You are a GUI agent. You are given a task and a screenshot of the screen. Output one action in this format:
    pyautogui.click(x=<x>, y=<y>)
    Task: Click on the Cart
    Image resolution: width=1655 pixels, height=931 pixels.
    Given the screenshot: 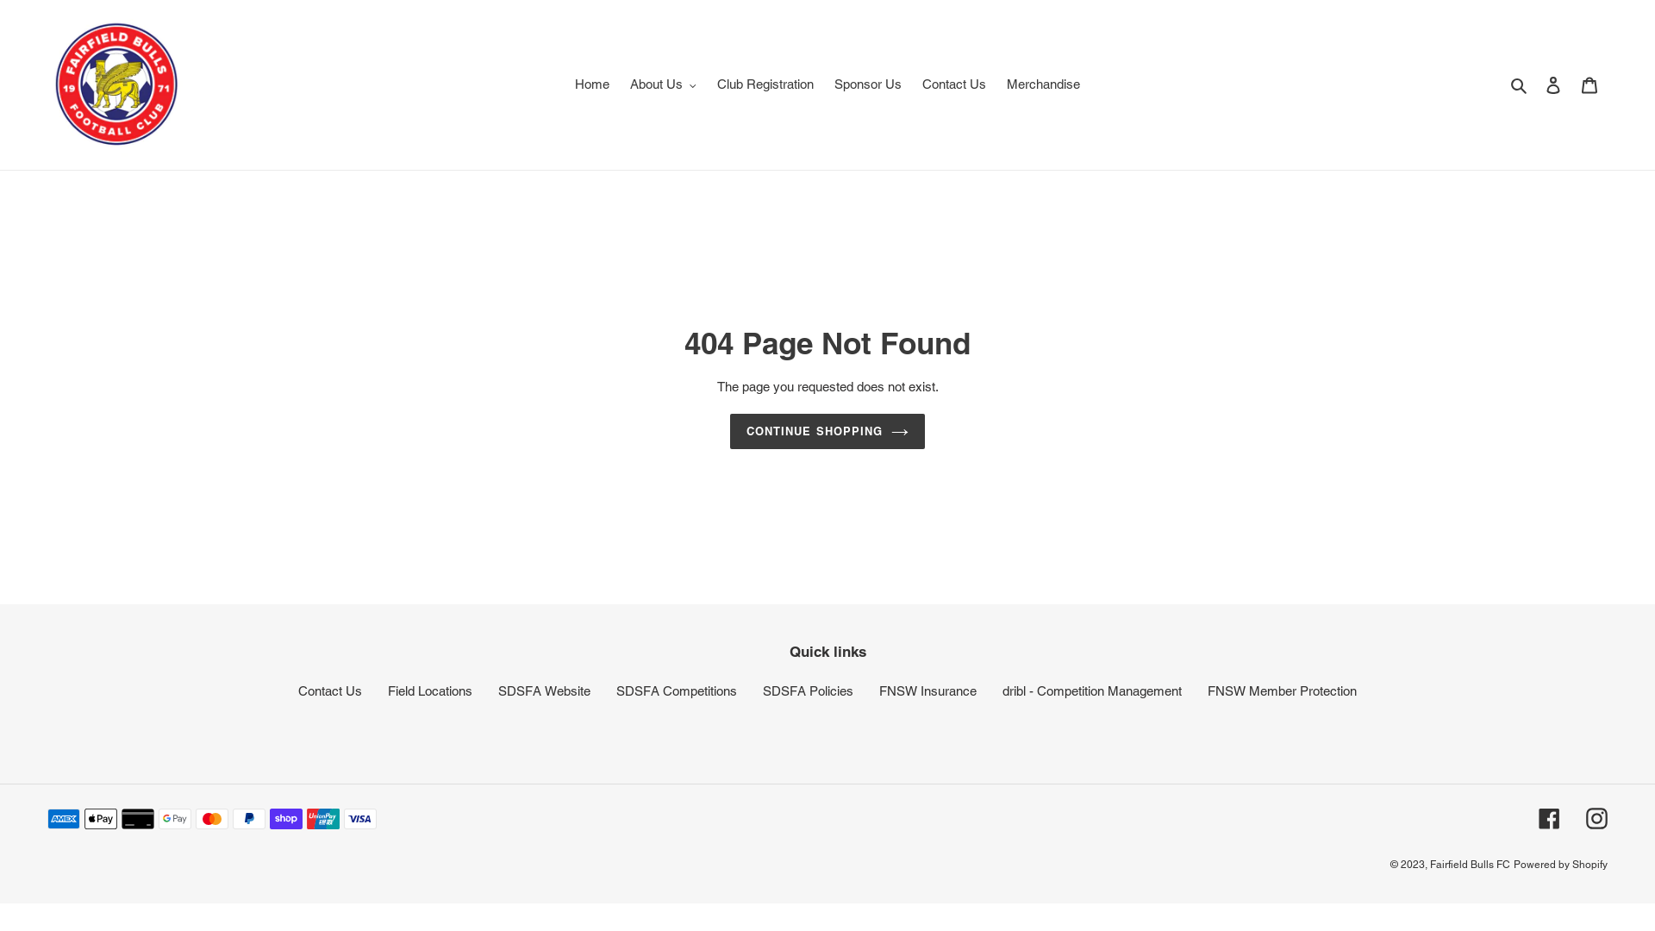 What is the action you would take?
    pyautogui.click(x=1589, y=84)
    